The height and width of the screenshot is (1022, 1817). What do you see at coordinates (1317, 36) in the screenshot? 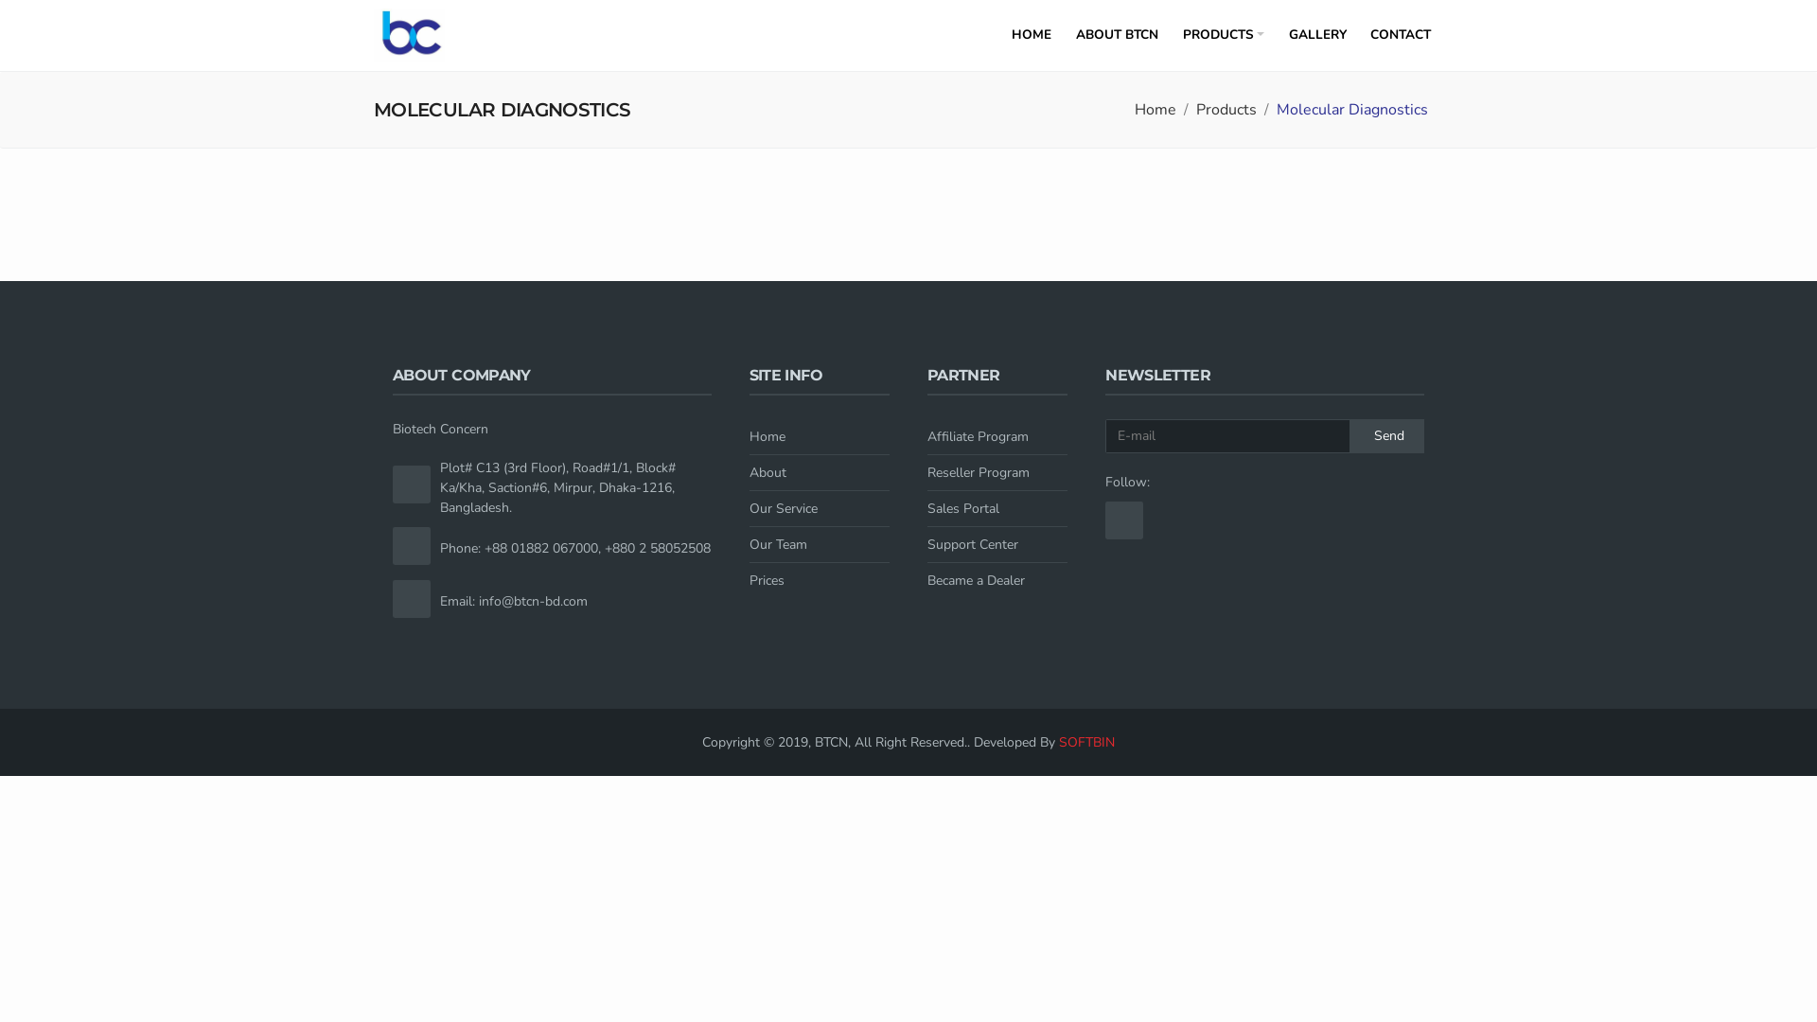
I see `GALLERY` at bounding box center [1317, 36].